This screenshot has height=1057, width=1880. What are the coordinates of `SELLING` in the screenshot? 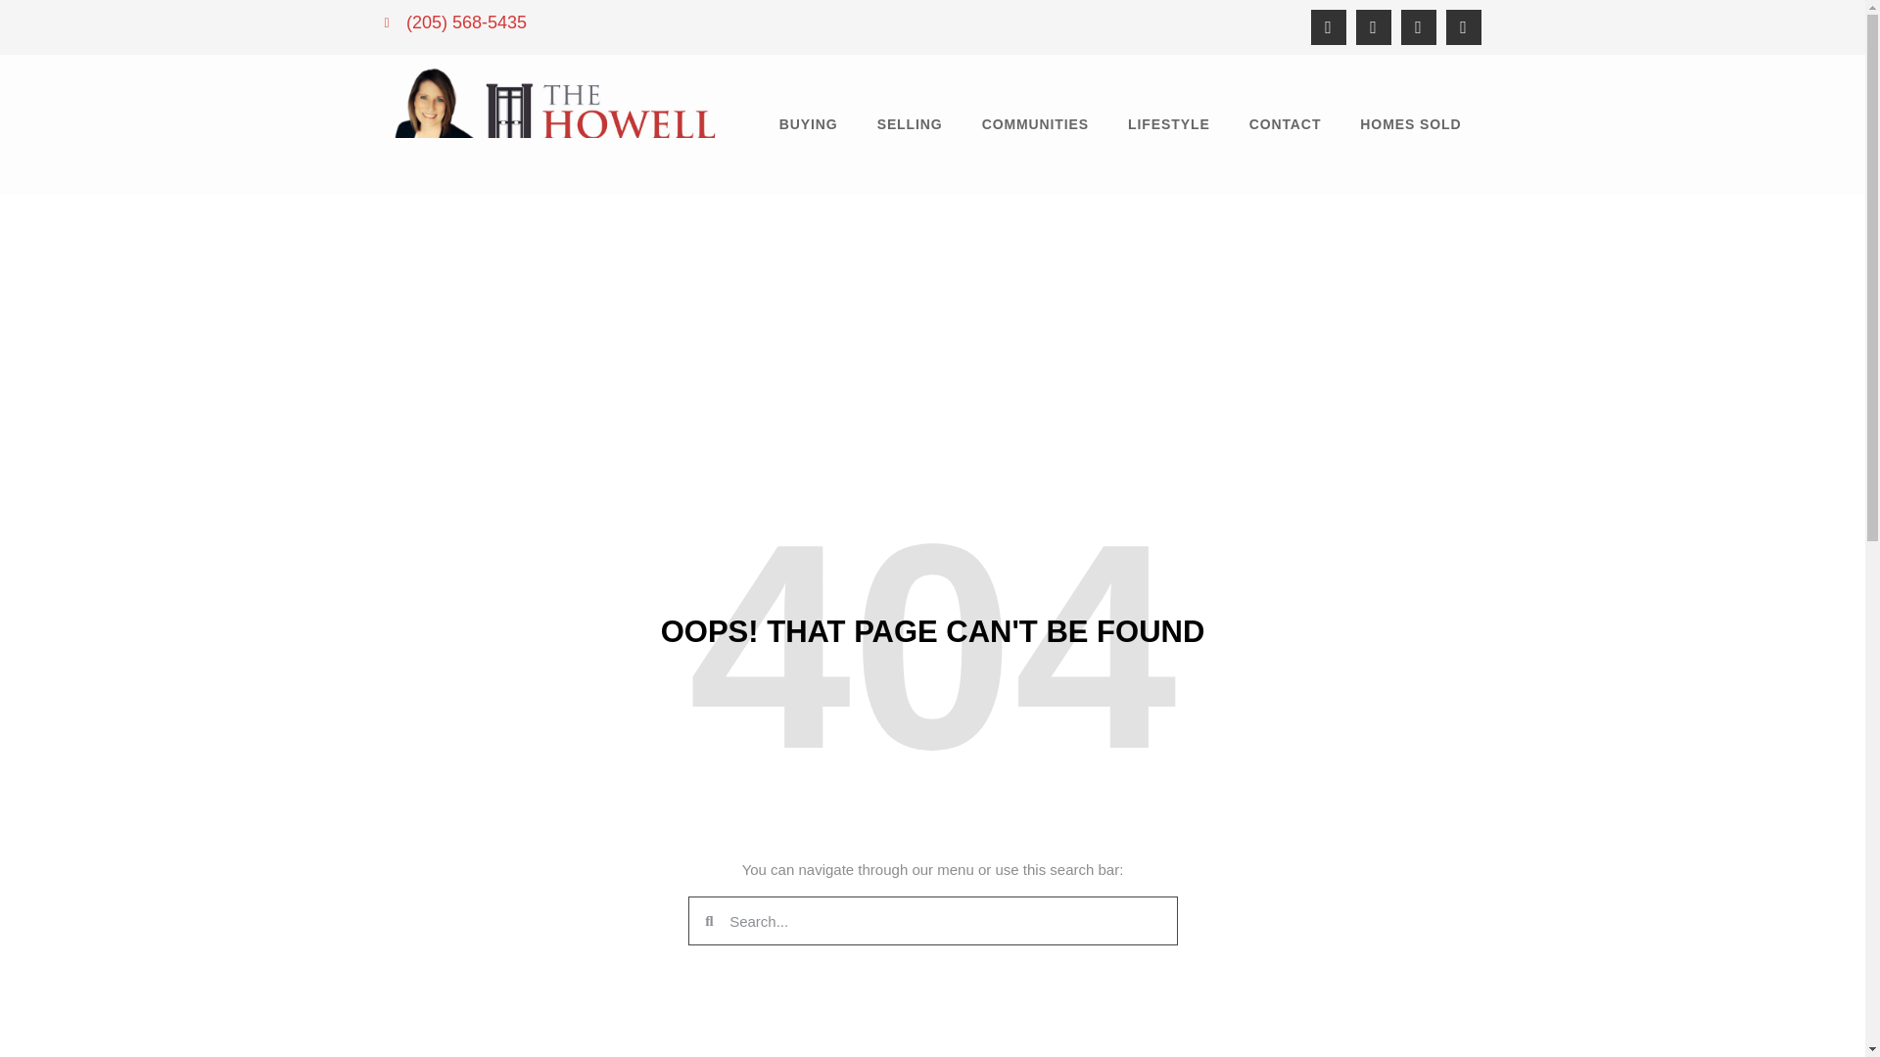 It's located at (910, 123).